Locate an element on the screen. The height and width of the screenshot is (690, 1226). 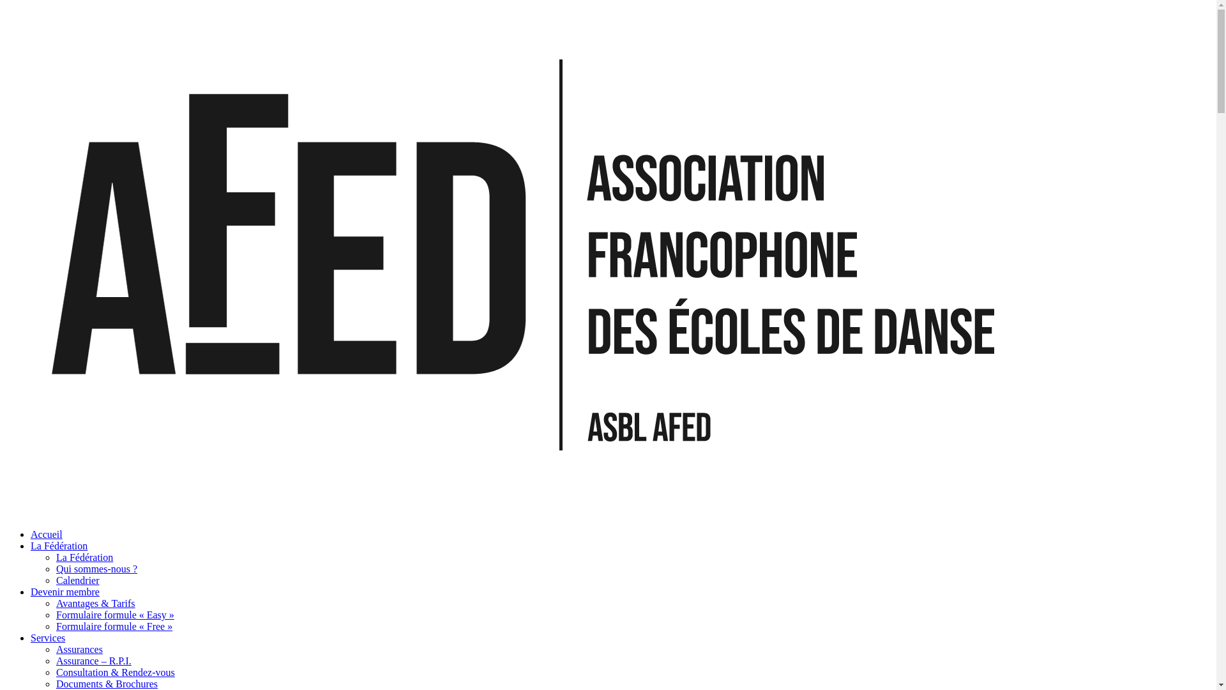
Calendrier is located at coordinates (78, 580).